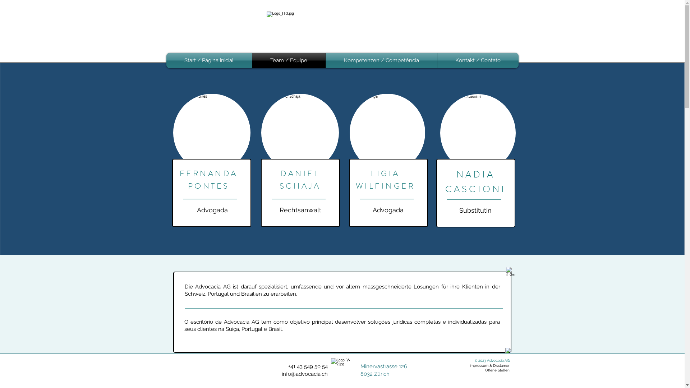 This screenshot has width=690, height=388. I want to click on NADIA CASCIONI, so click(475, 182).